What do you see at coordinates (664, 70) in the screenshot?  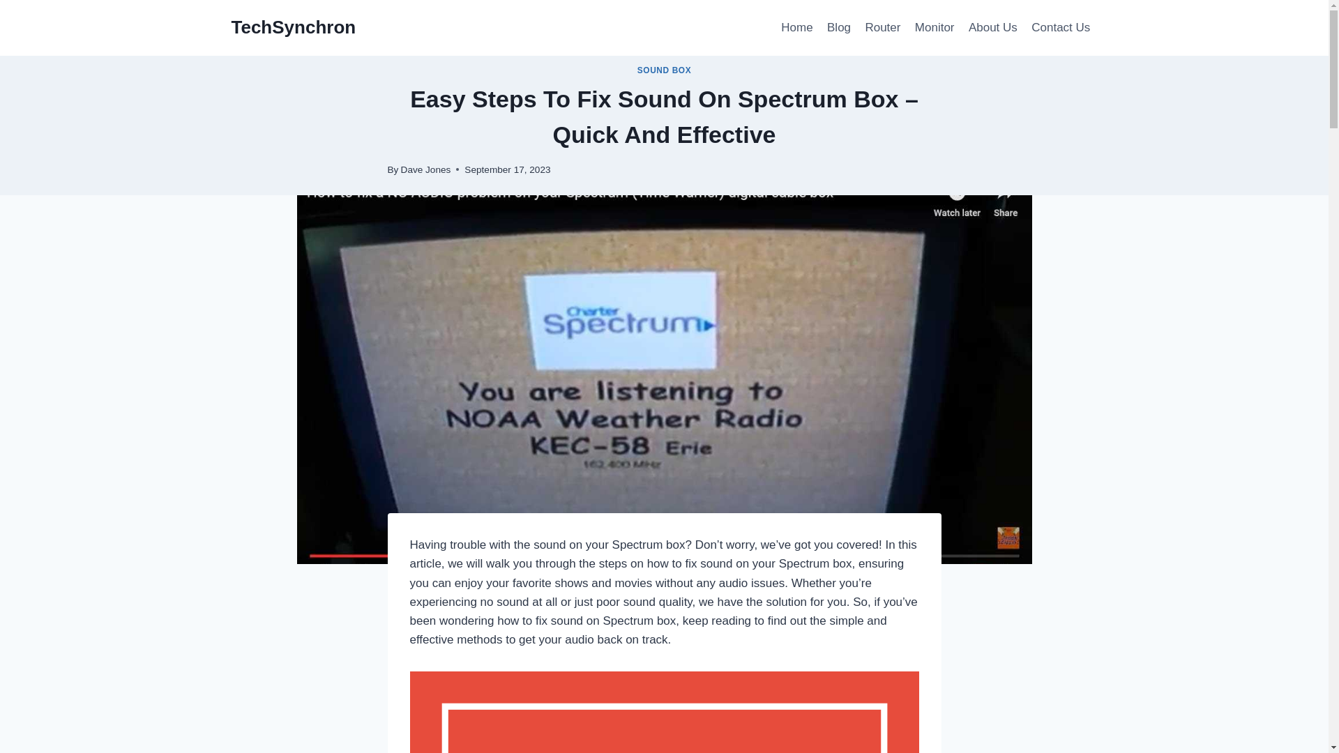 I see `SOUND BOX` at bounding box center [664, 70].